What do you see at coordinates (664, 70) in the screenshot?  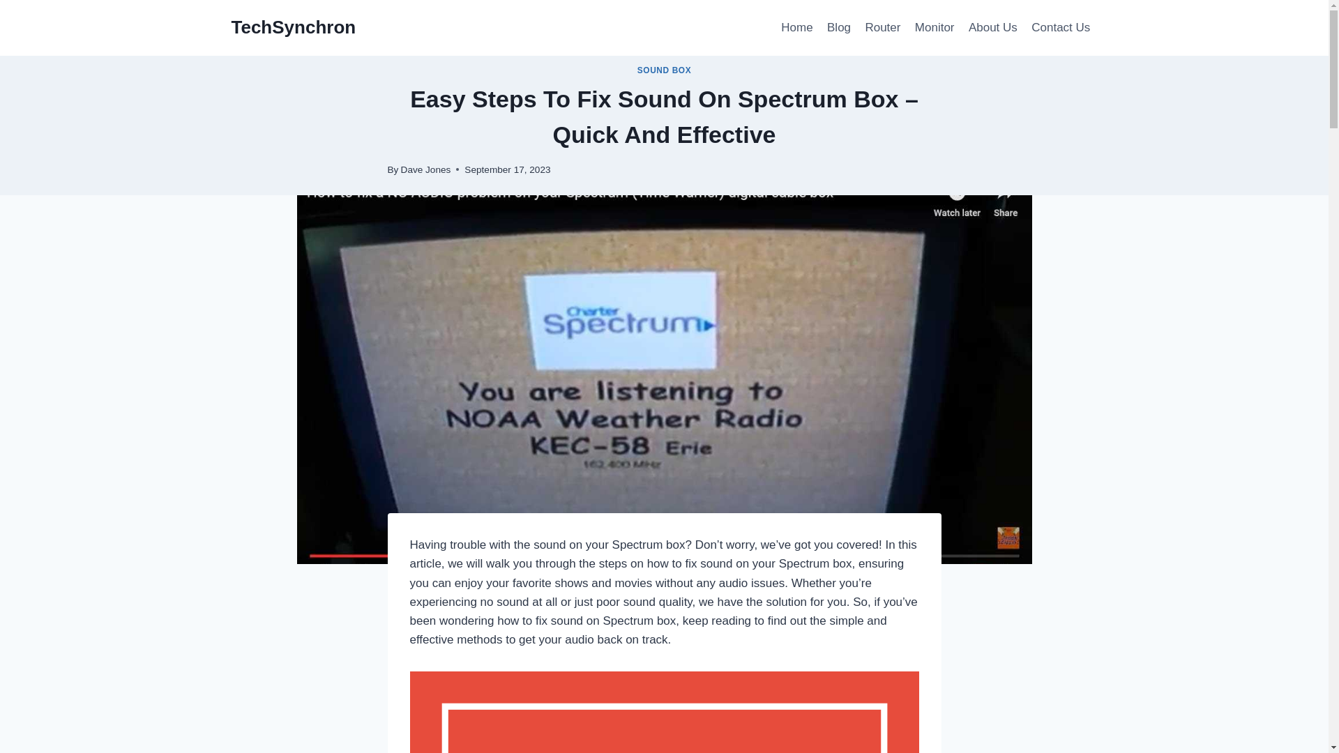 I see `SOUND BOX` at bounding box center [664, 70].